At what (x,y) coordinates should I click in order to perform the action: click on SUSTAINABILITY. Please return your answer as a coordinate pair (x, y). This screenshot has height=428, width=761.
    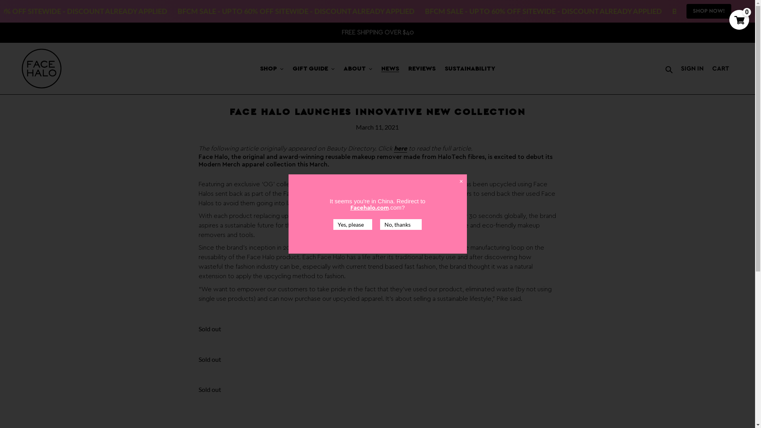
    Looking at the image, I should click on (470, 69).